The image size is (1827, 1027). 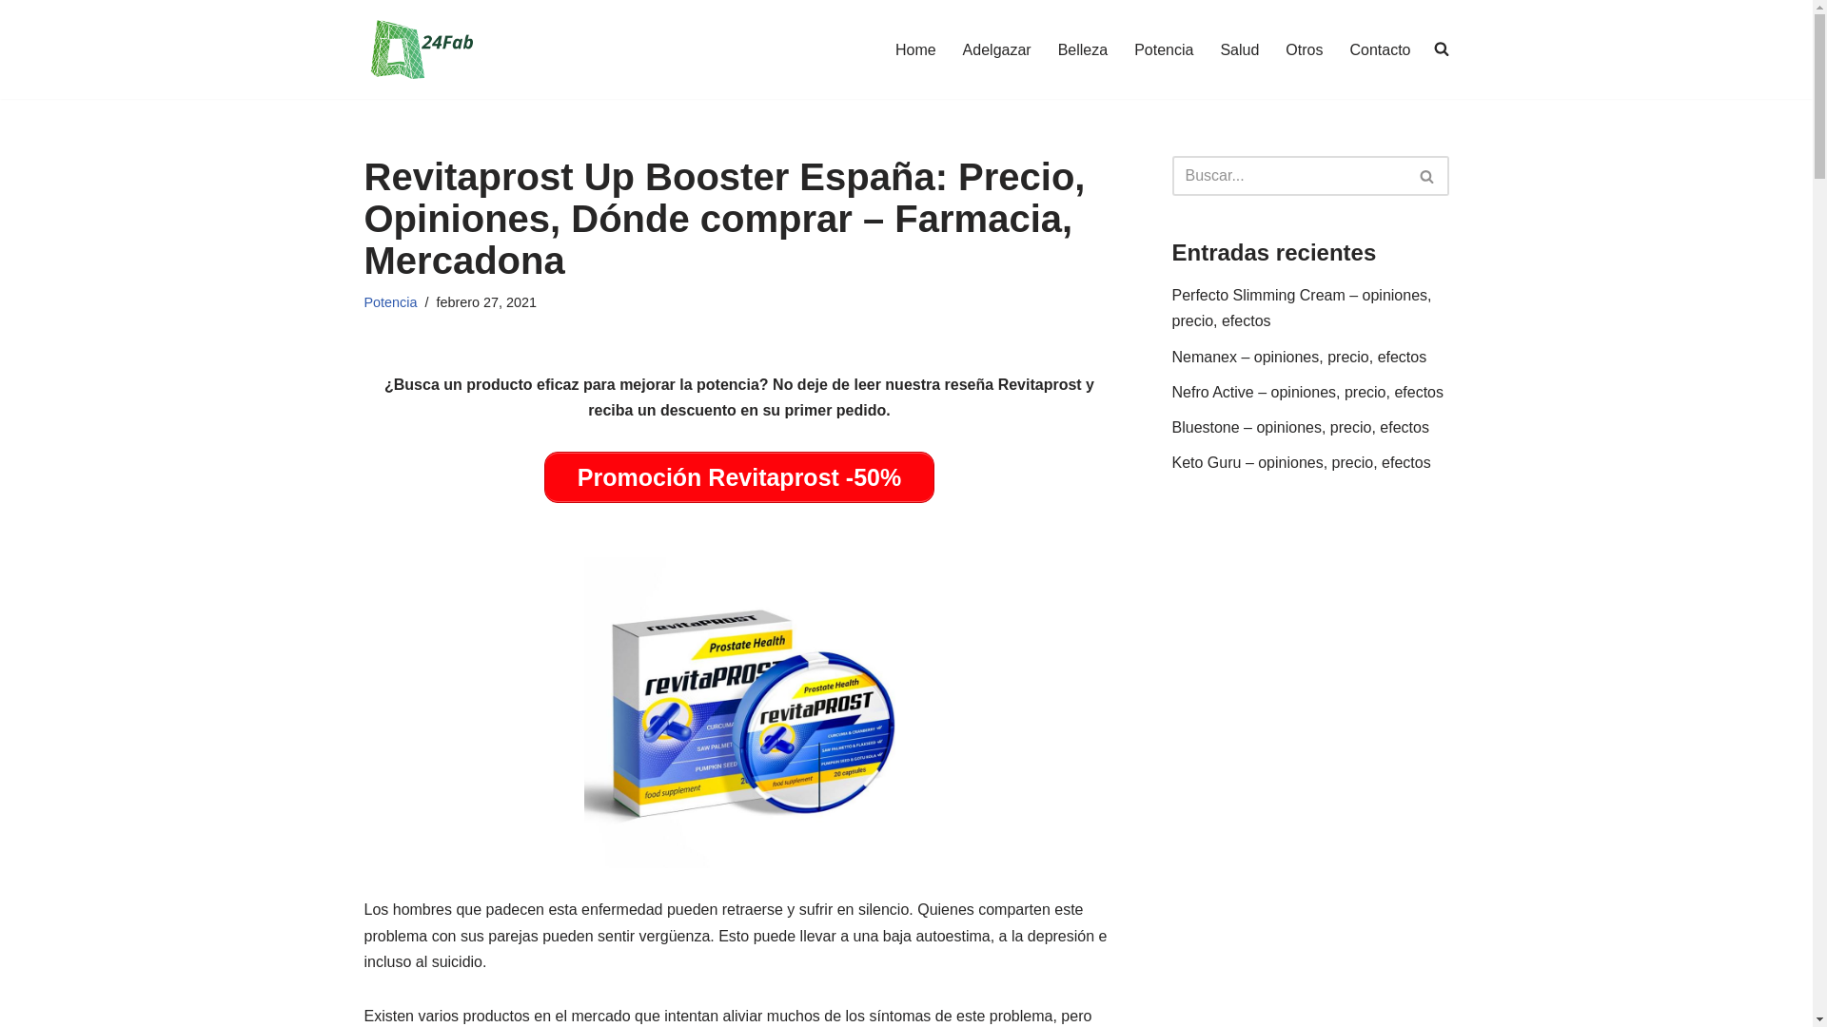 I want to click on Home, so click(x=915, y=49).